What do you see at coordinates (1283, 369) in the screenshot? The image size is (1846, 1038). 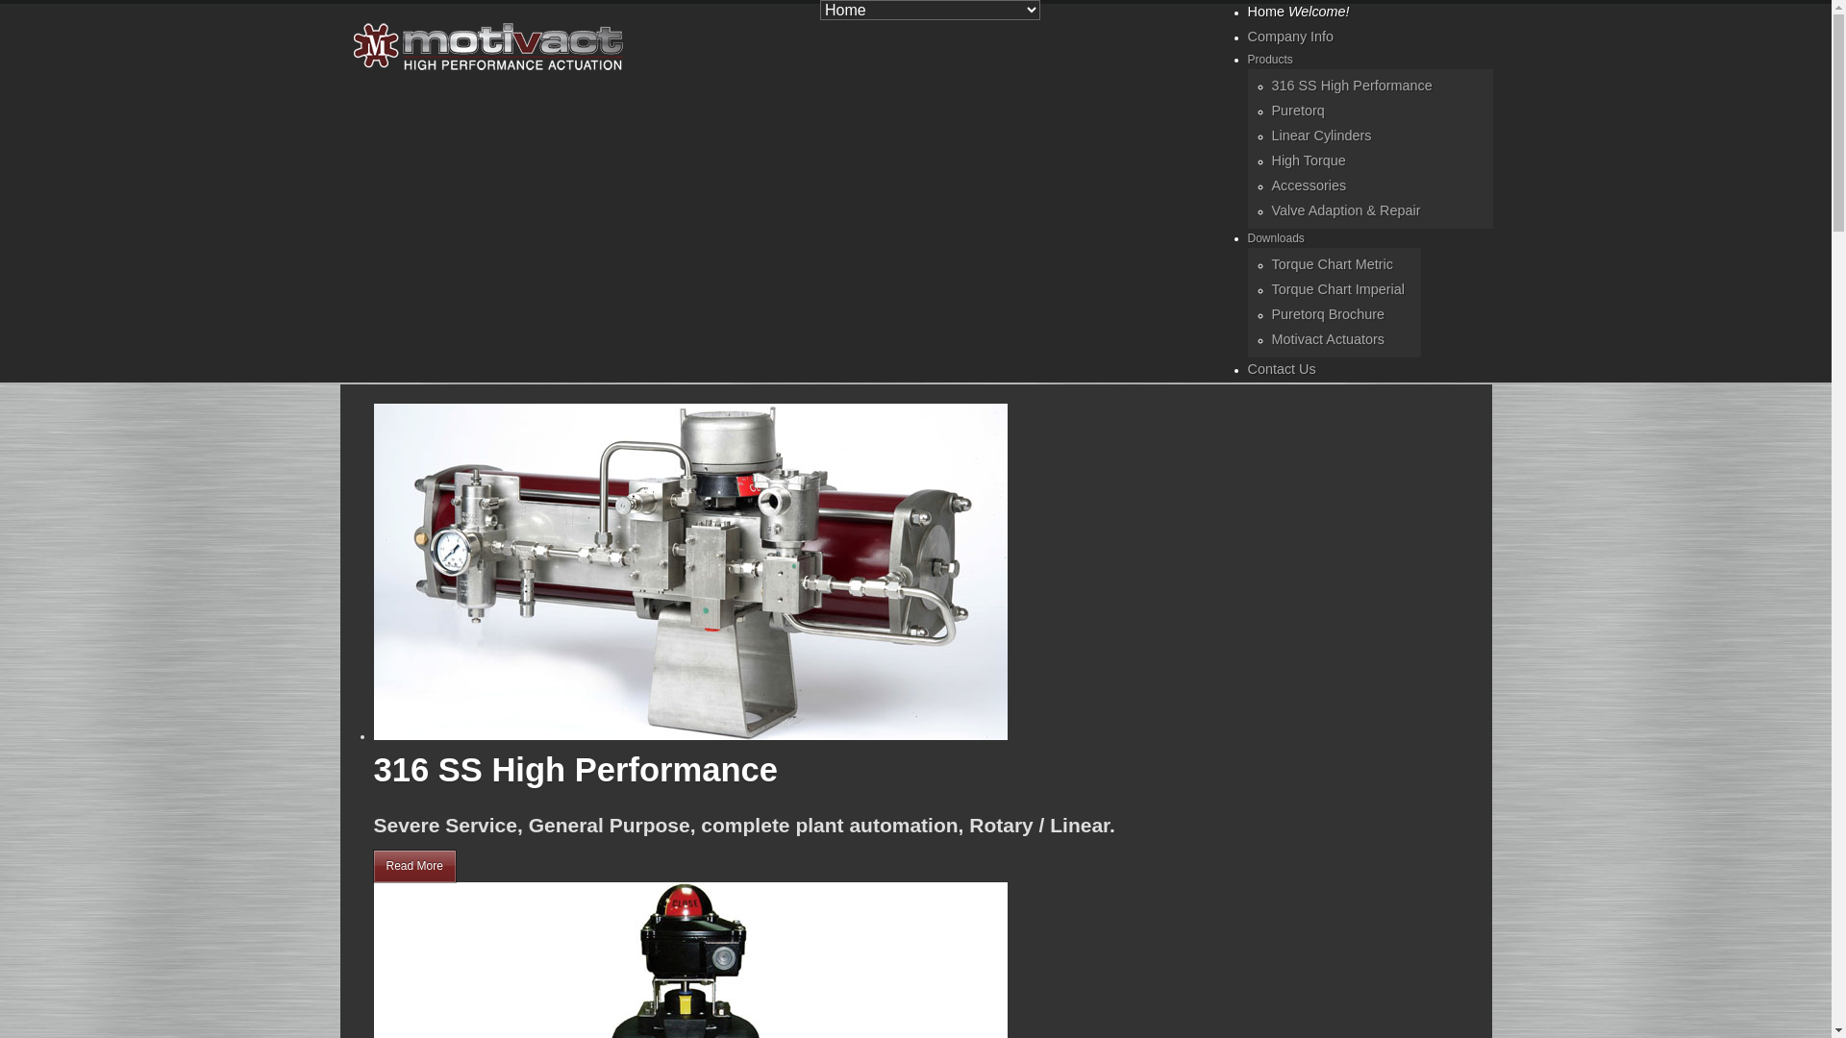 I see `Contact Us` at bounding box center [1283, 369].